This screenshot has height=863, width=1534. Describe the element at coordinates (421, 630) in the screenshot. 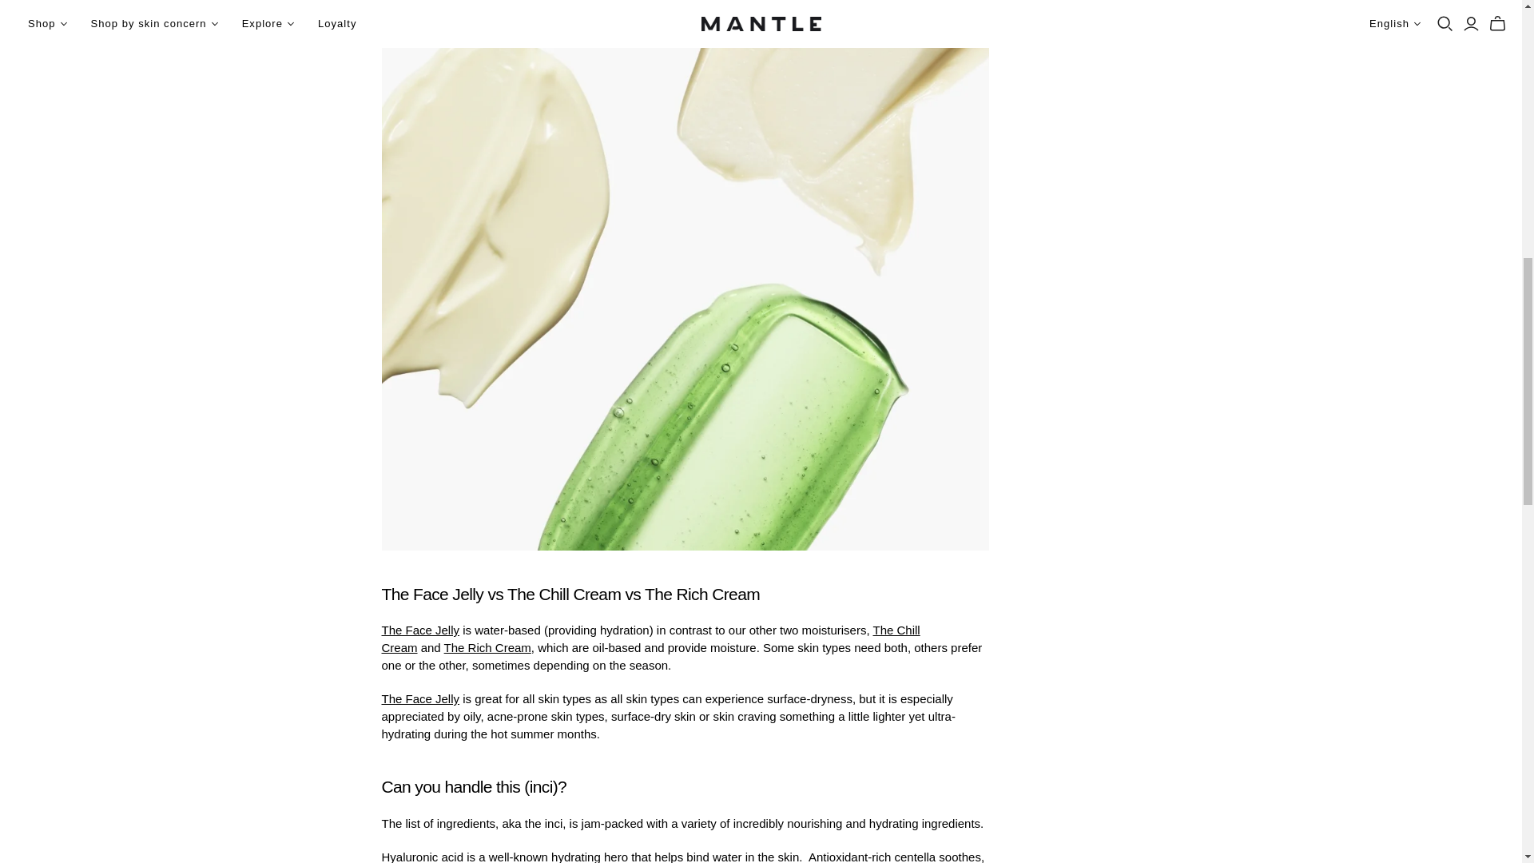

I see `The Face Jelly` at that location.